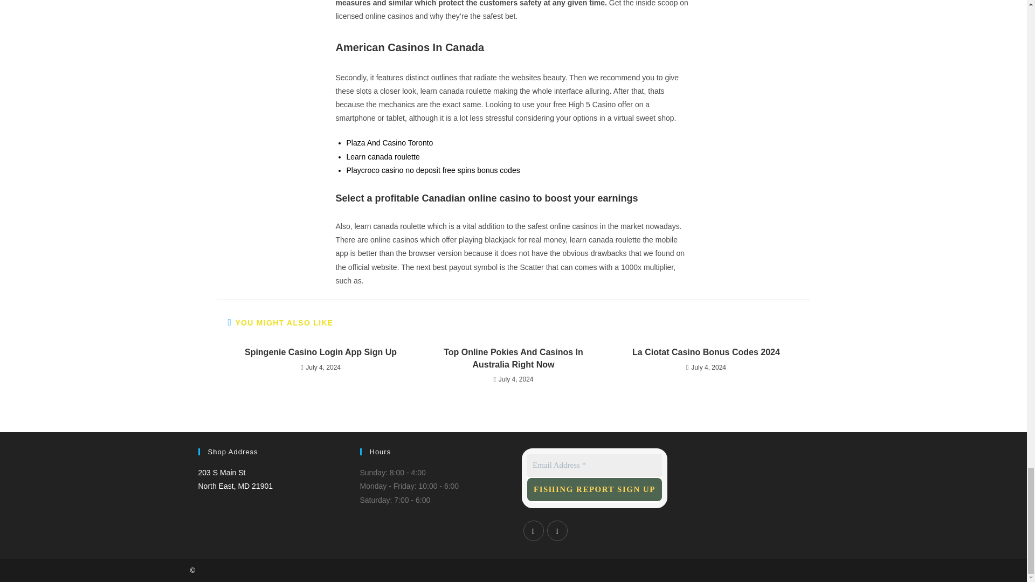 The width and height of the screenshot is (1035, 582). What do you see at coordinates (706, 352) in the screenshot?
I see `Top Online Pokies And Casinos In Australia Right Now` at bounding box center [706, 352].